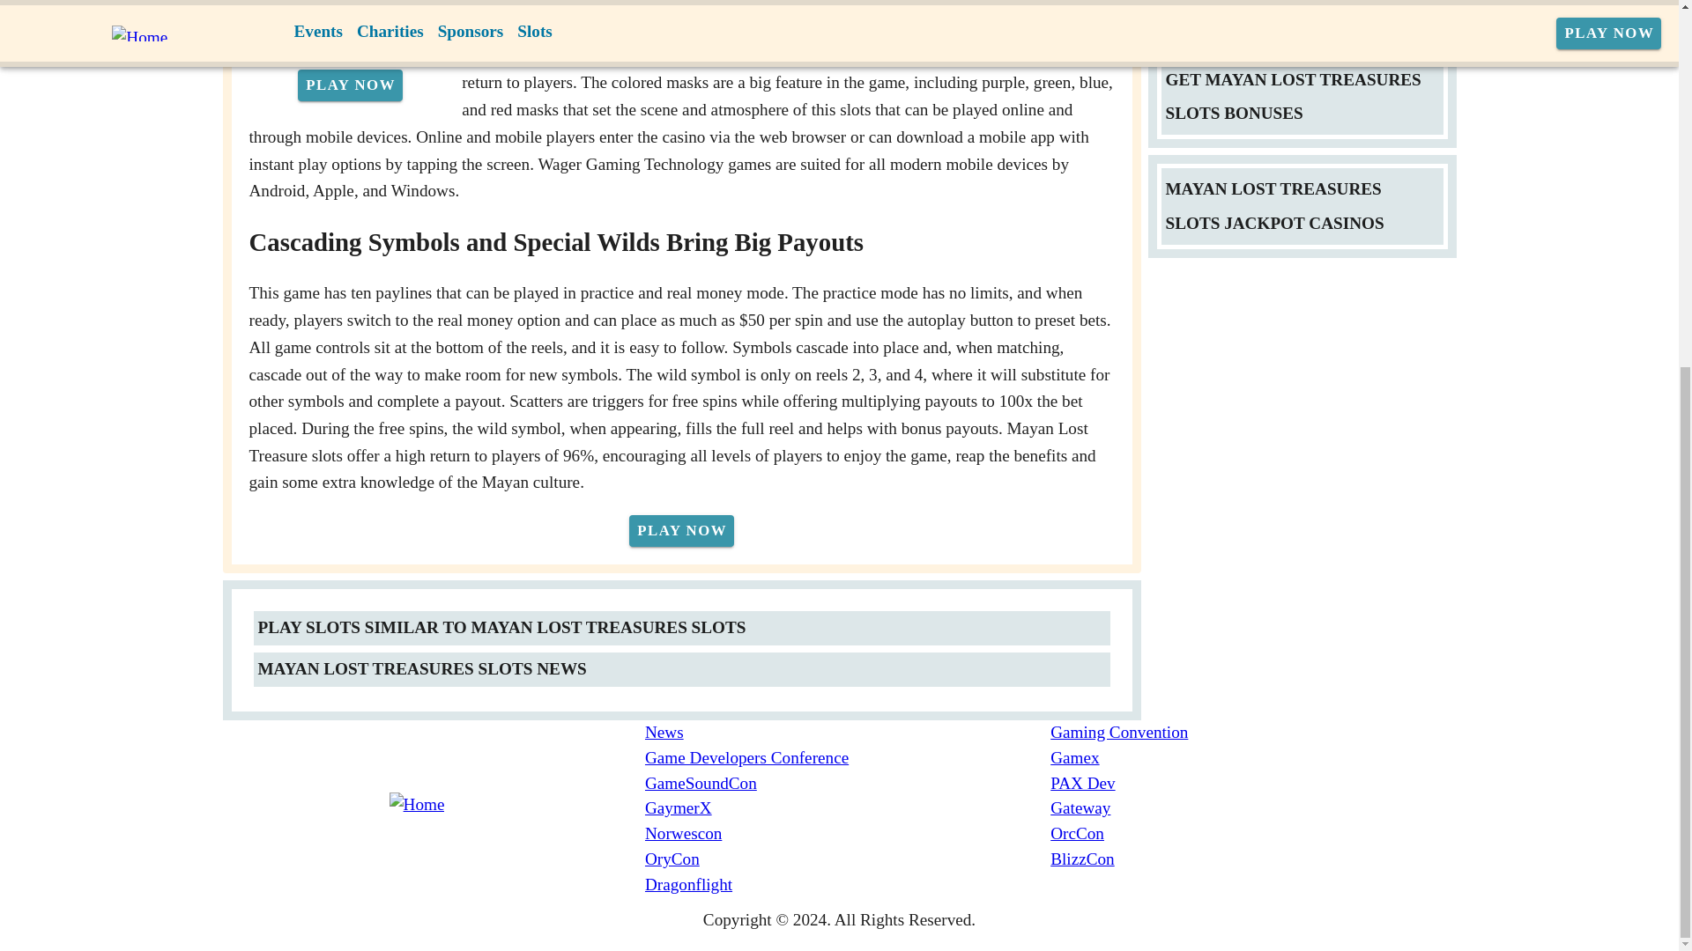 Image resolution: width=1692 pixels, height=951 pixels. I want to click on Game Developers Conference, so click(848, 757).